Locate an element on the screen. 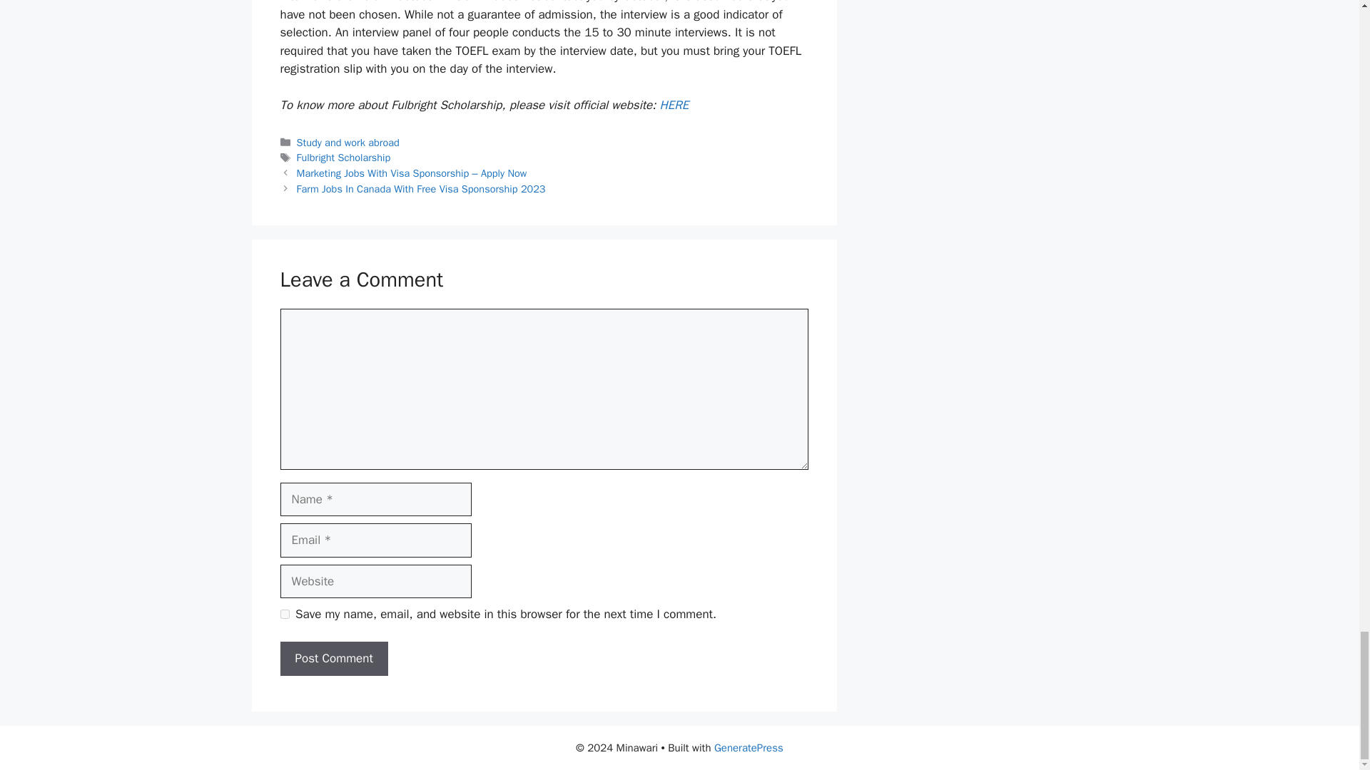  HERE is located at coordinates (674, 105).